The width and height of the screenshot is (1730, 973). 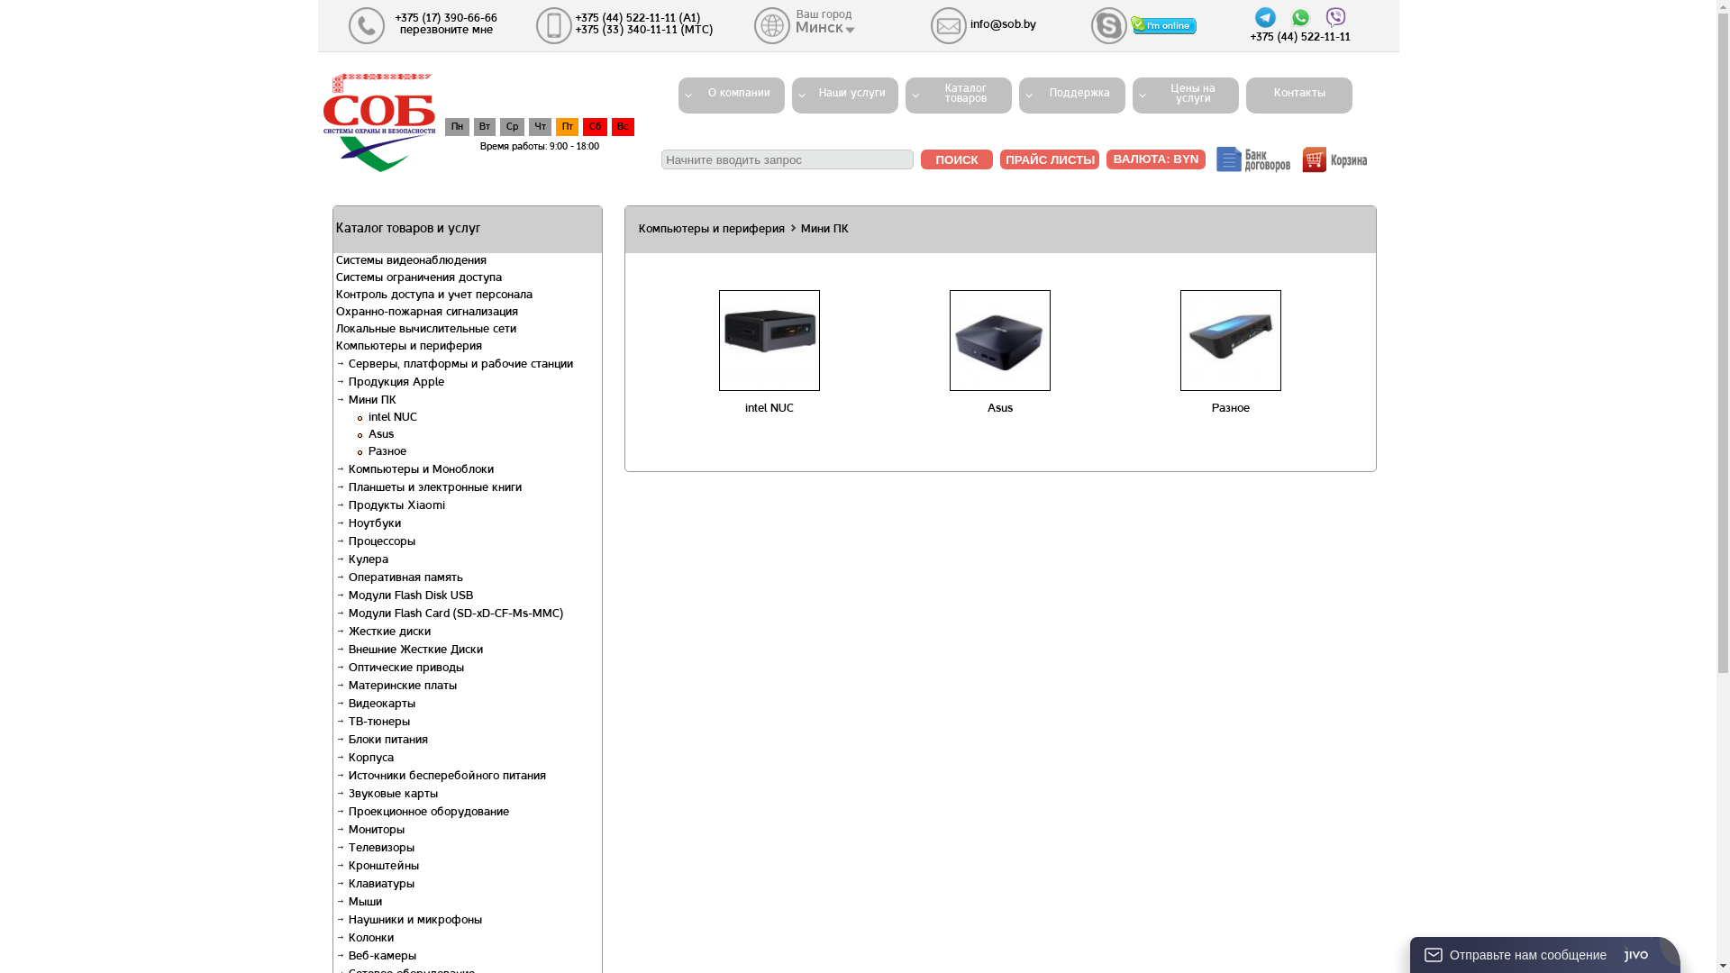 I want to click on intel NUC, so click(x=769, y=409).